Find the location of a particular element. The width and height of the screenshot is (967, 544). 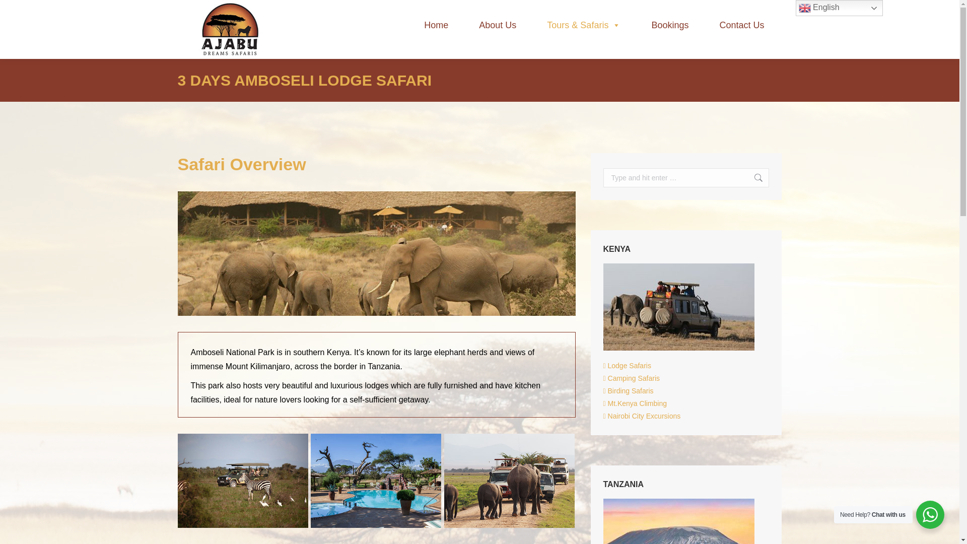

Home is located at coordinates (436, 25).